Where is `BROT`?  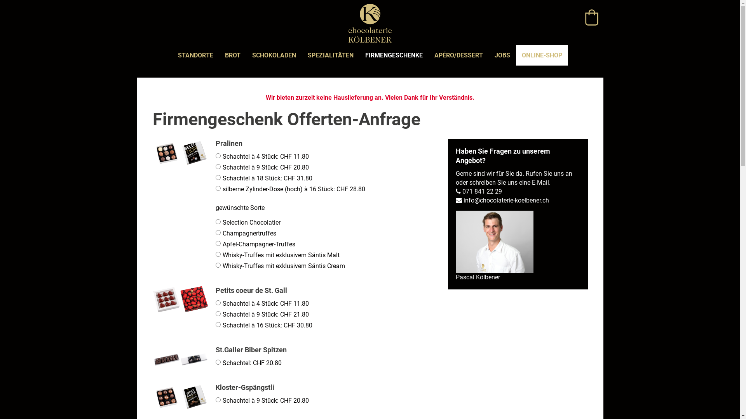
BROT is located at coordinates (233, 55).